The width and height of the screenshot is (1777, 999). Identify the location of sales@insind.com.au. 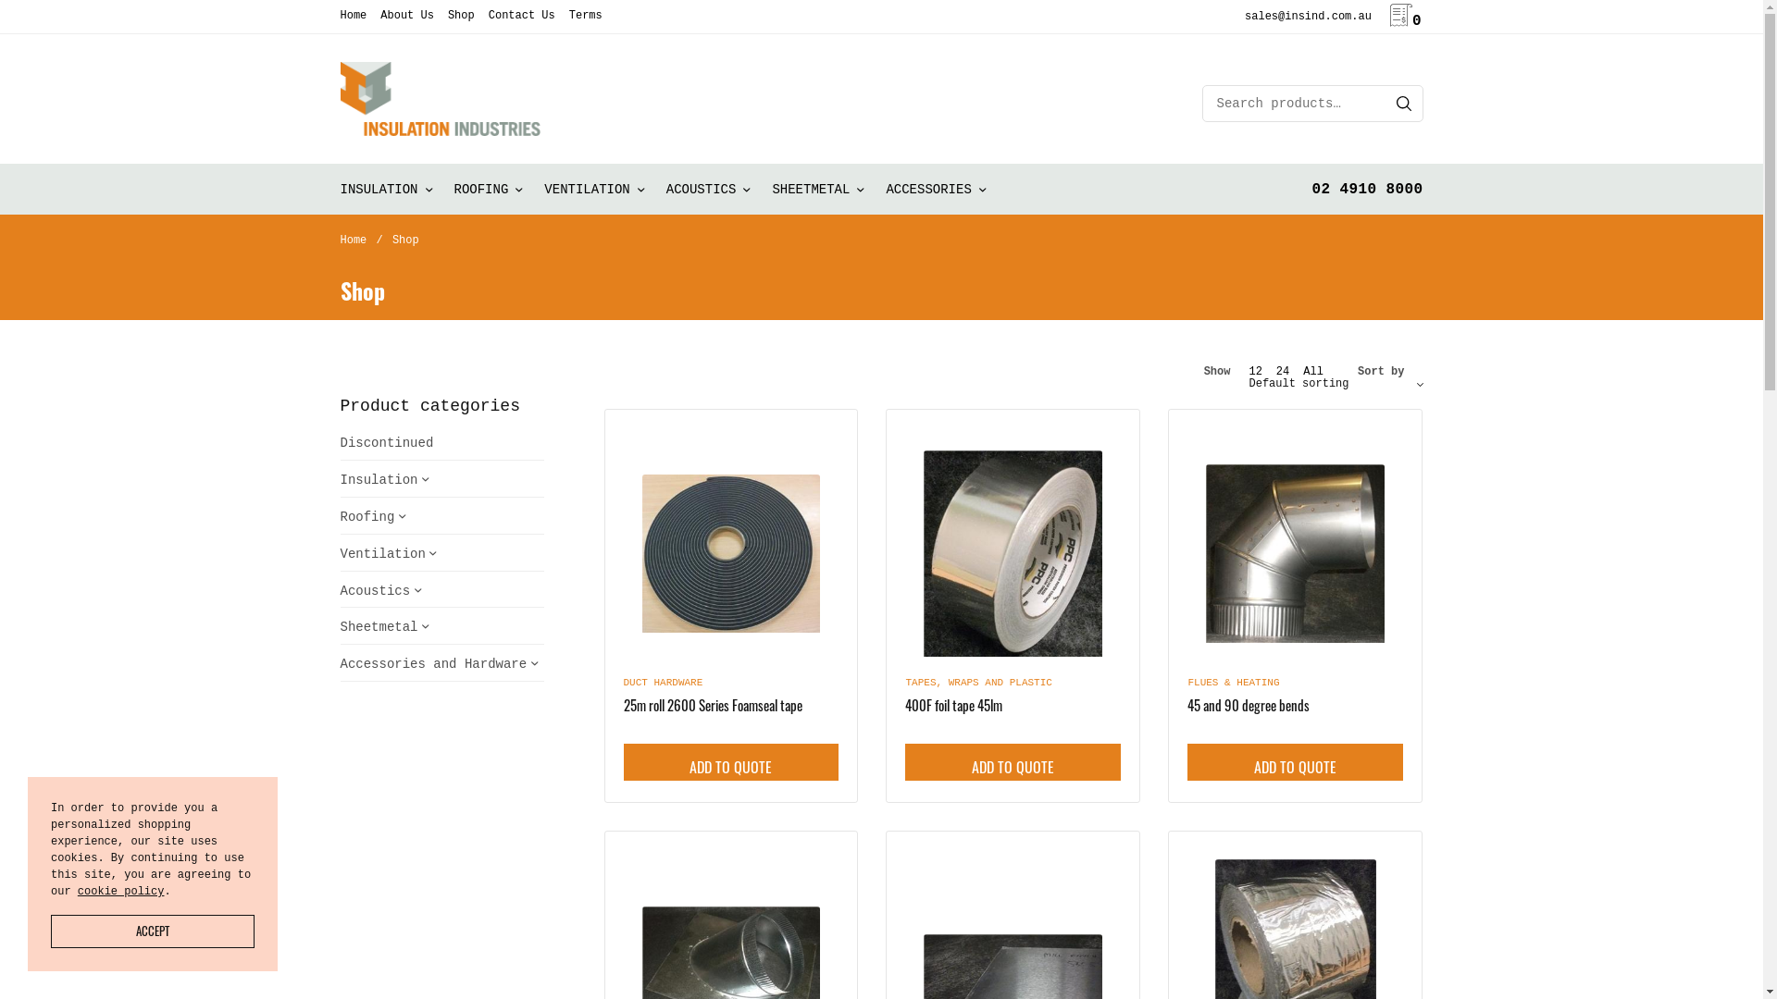
(1309, 17).